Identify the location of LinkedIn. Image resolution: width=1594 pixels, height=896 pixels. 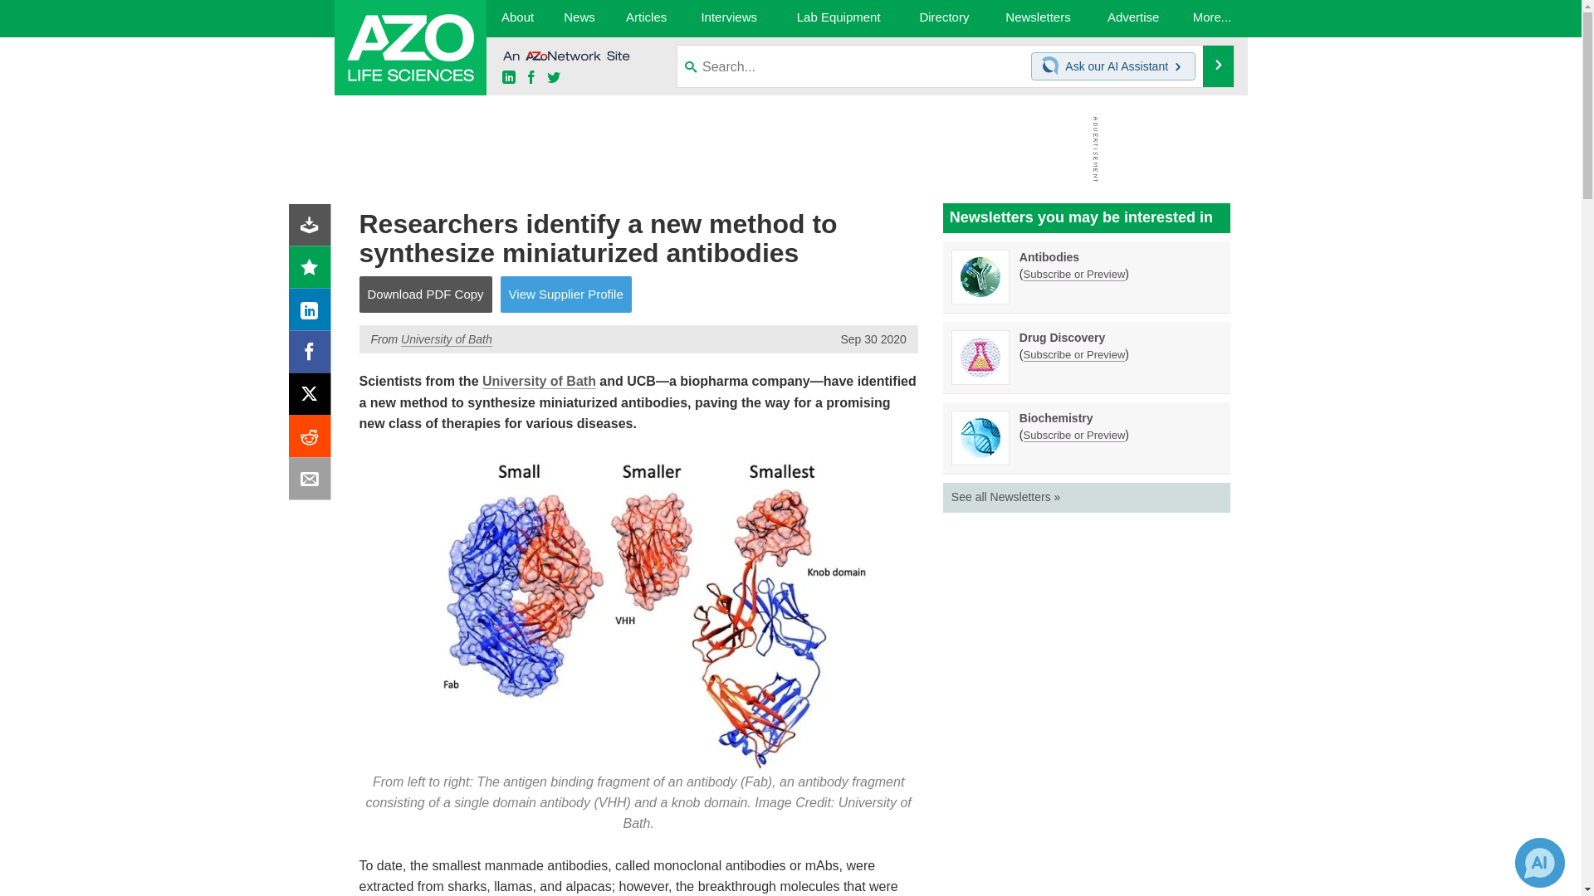
(313, 314).